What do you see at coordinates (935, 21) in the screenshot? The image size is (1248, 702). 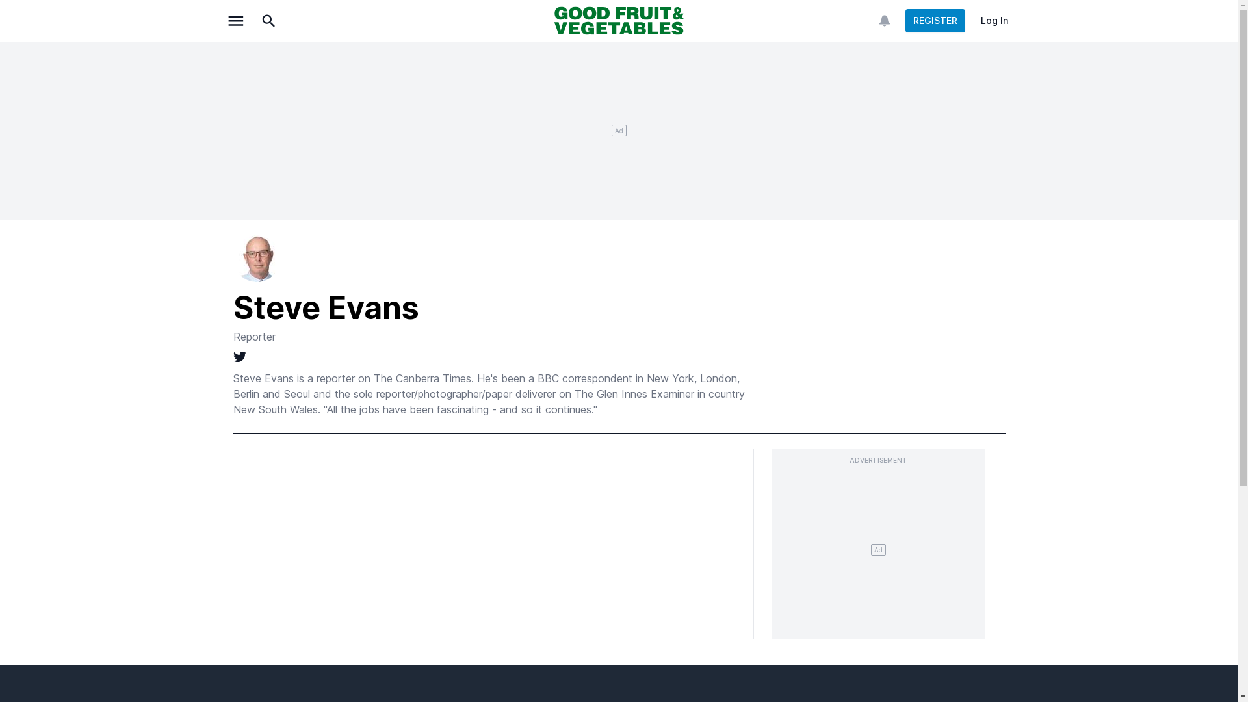 I see `REGISTER` at bounding box center [935, 21].